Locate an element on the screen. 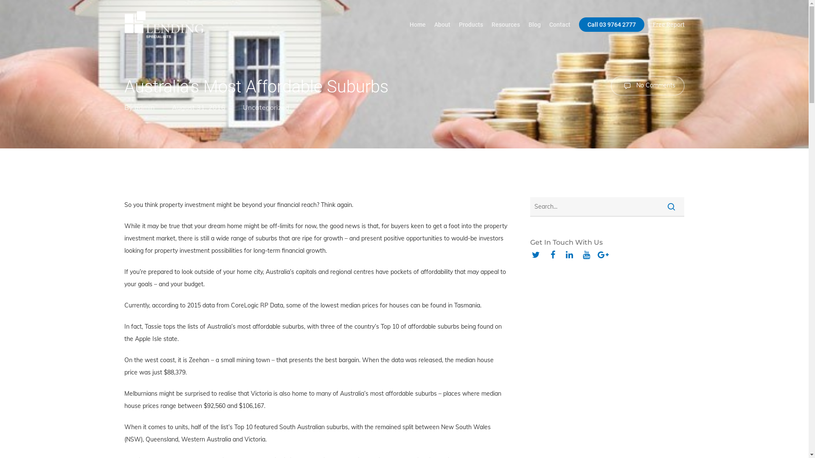  Call 03 9764 2777 is located at coordinates (612, 24).